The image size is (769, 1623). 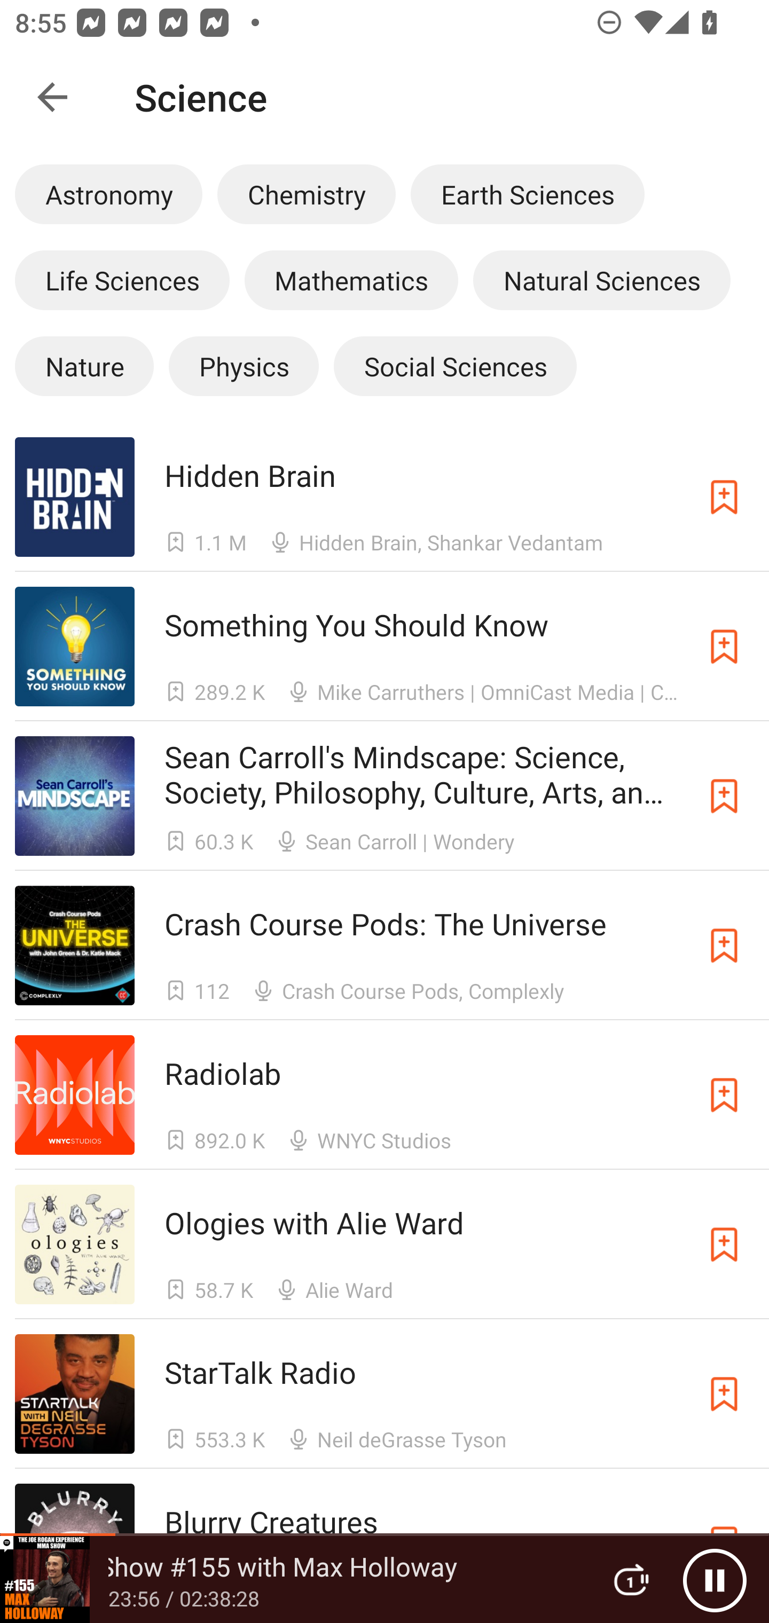 I want to click on Earth Sciences, so click(x=527, y=194).